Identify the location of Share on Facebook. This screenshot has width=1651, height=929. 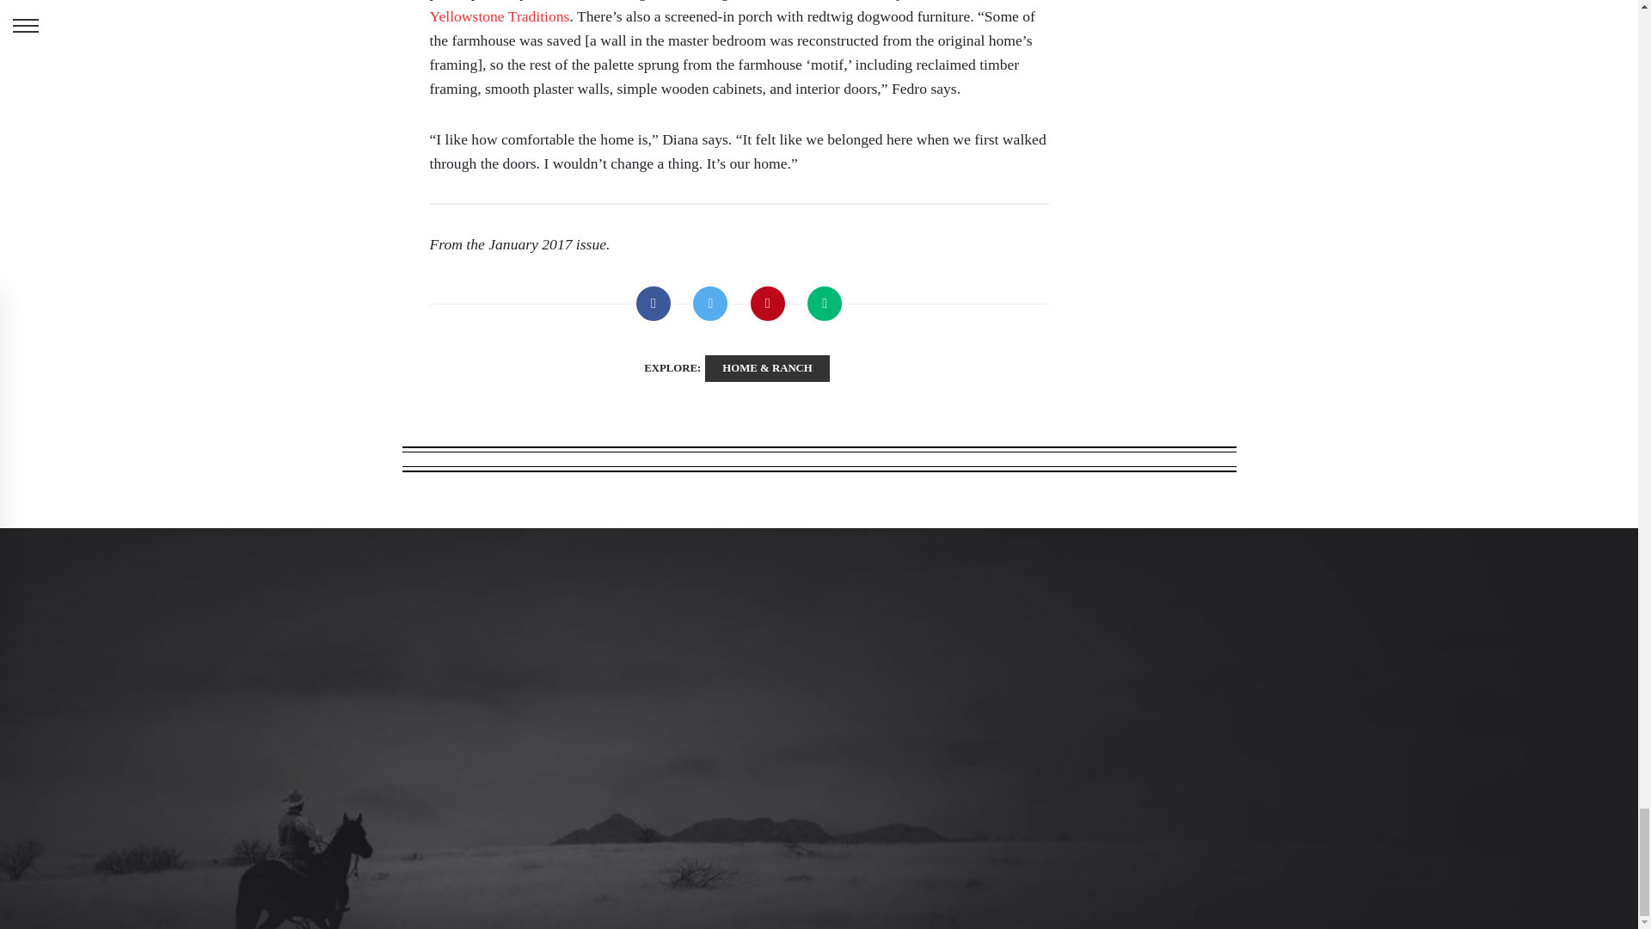
(654, 304).